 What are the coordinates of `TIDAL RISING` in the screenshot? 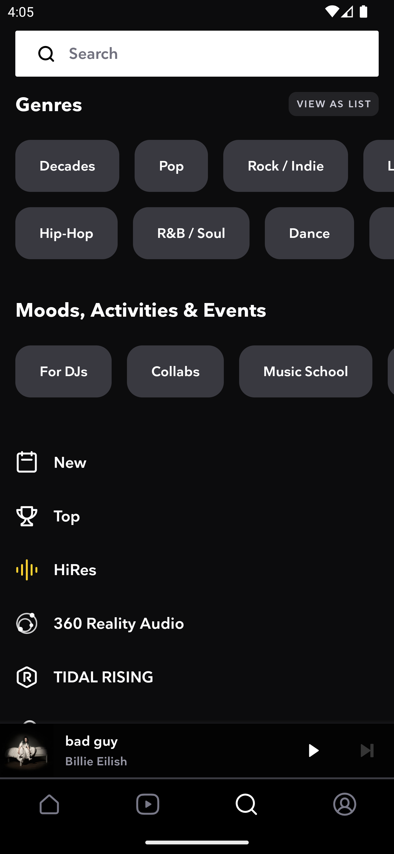 It's located at (197, 677).